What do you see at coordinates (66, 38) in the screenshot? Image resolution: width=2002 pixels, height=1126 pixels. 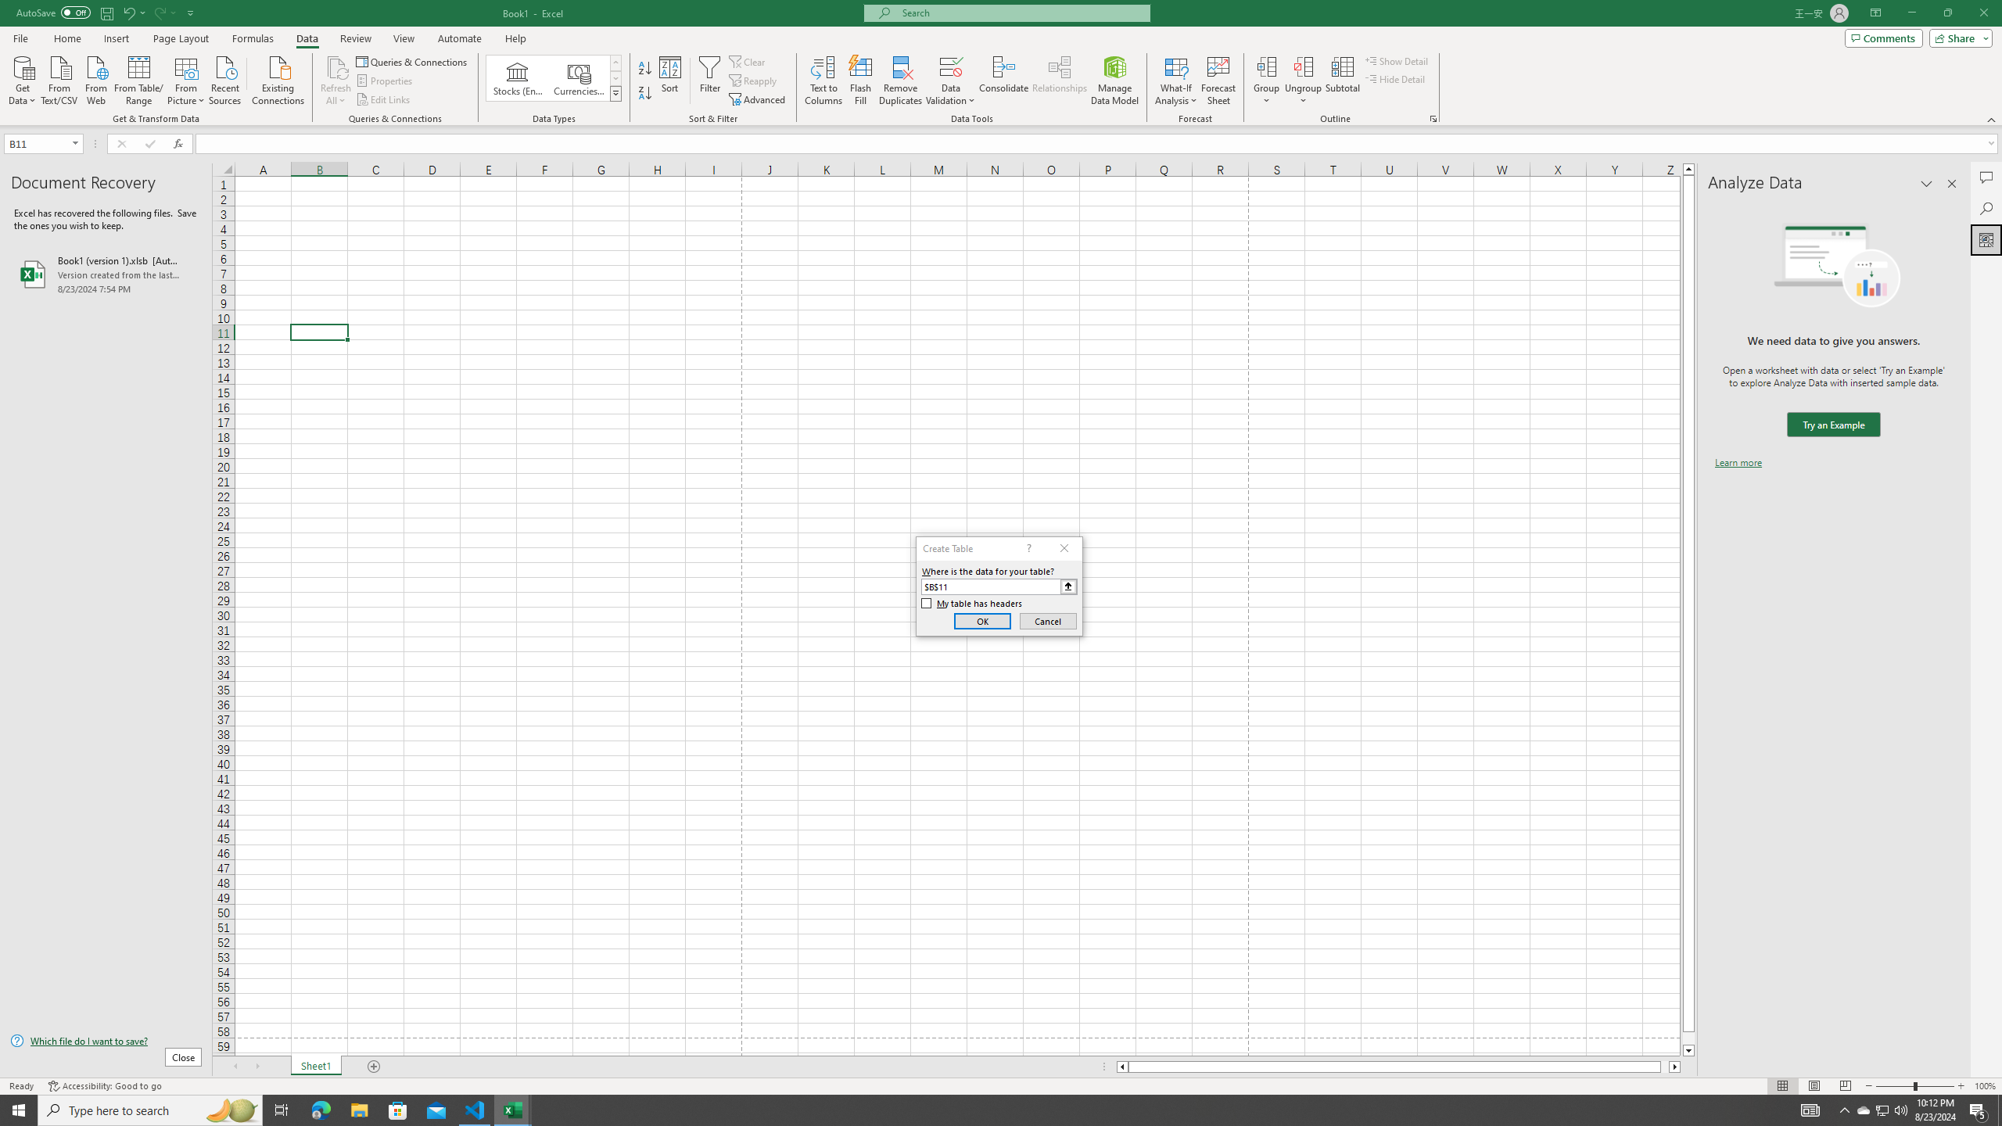 I see `Home` at bounding box center [66, 38].